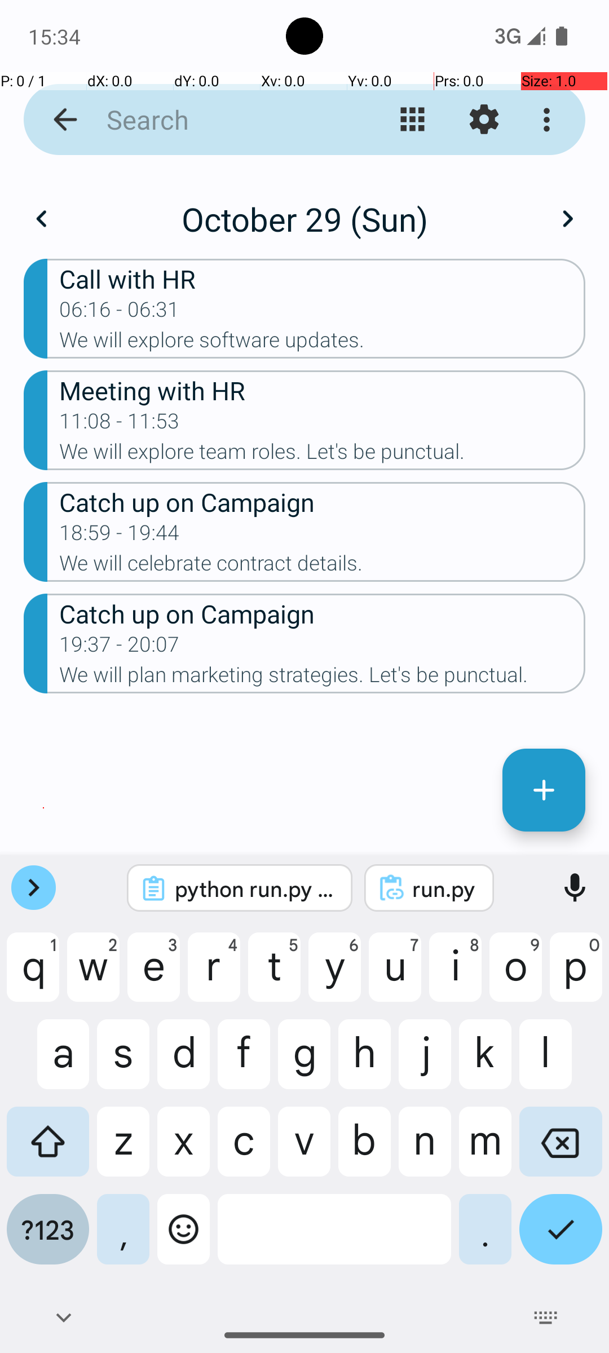 The image size is (609, 1353). Describe the element at coordinates (120, 536) in the screenshot. I see `18:59 - 19:44` at that location.